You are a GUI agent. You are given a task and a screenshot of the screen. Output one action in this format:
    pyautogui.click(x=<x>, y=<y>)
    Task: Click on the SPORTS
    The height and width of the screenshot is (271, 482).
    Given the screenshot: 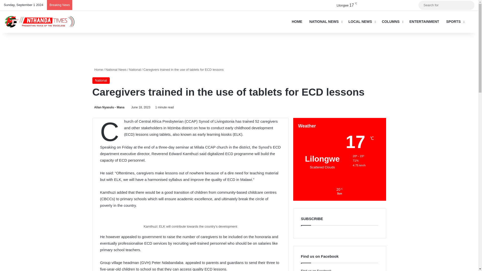 What is the action you would take?
    pyautogui.click(x=455, y=22)
    